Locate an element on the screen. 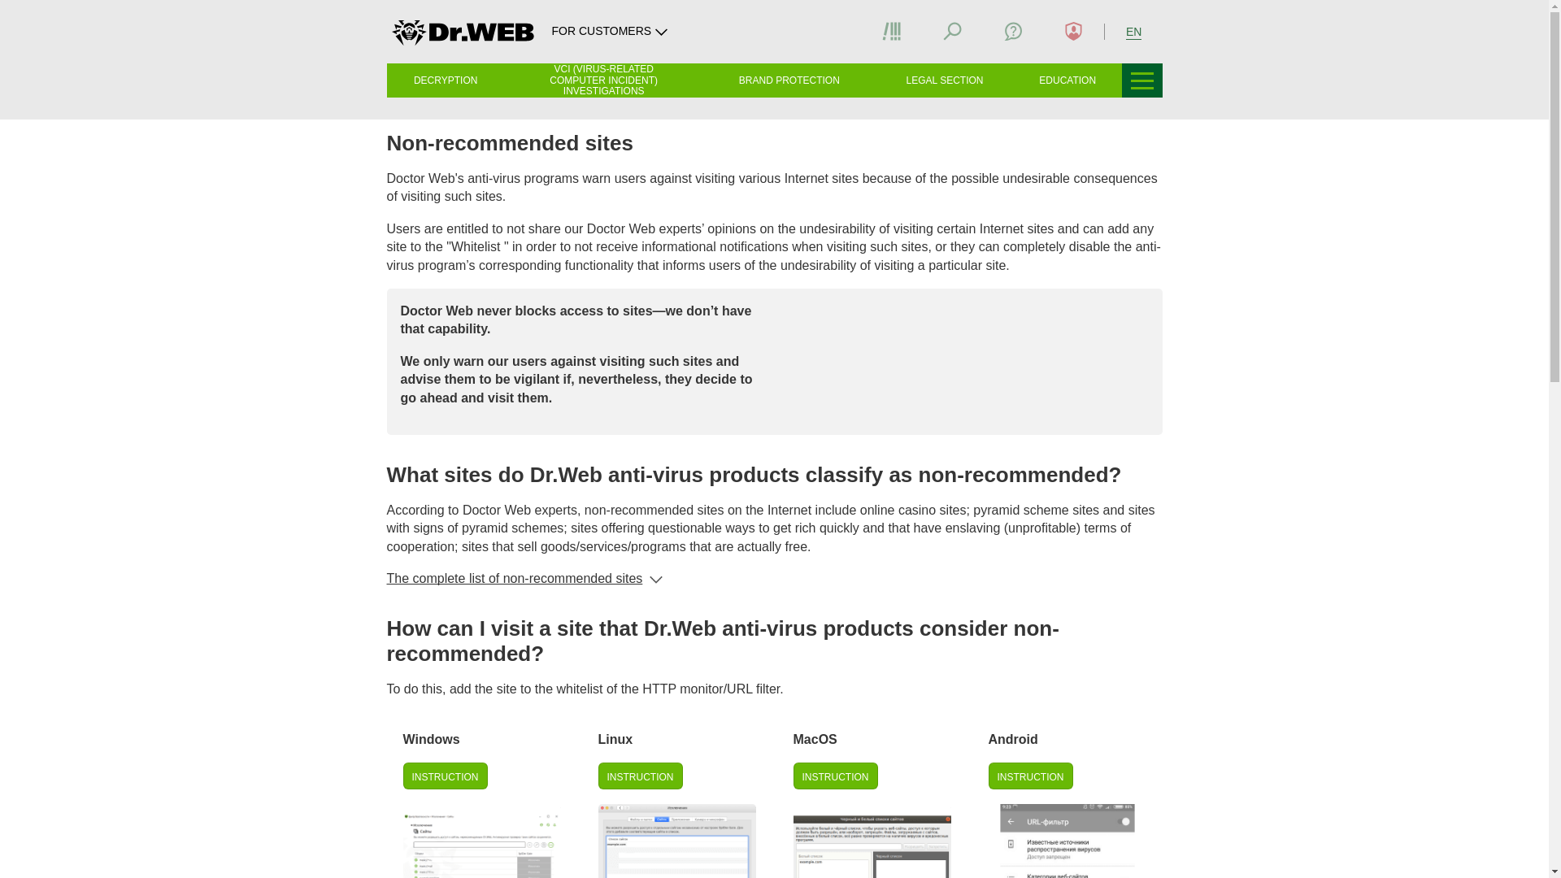 The width and height of the screenshot is (1561, 878). FOR CUSTOMERS is located at coordinates (611, 31).